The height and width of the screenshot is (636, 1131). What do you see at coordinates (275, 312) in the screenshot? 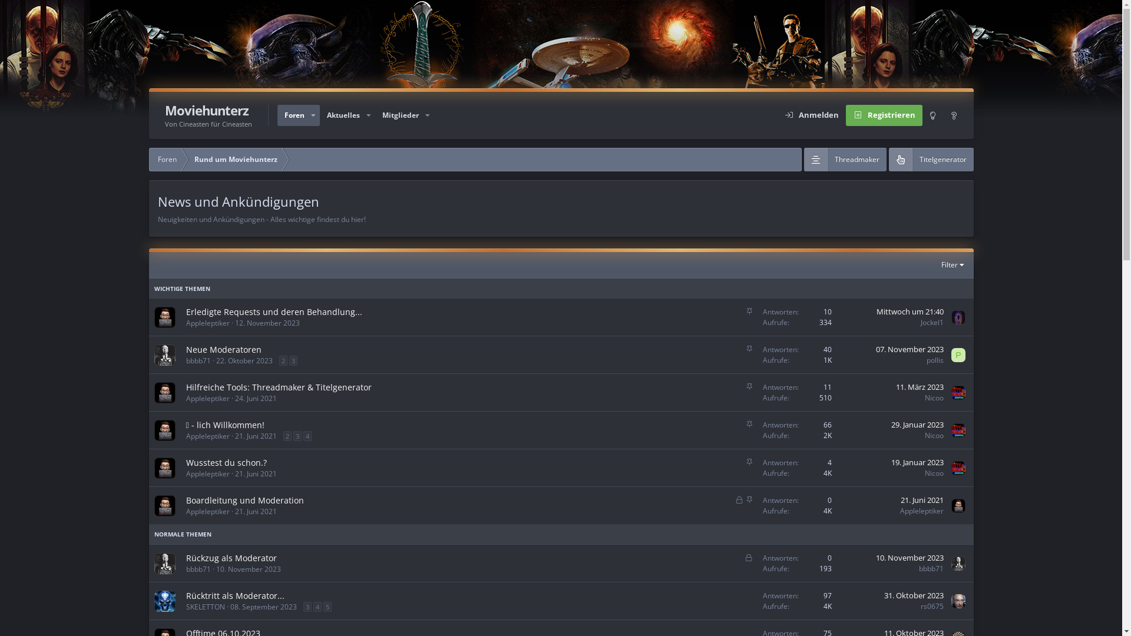
I see `Erledigte Requests und deren Behandlung...` at bounding box center [275, 312].